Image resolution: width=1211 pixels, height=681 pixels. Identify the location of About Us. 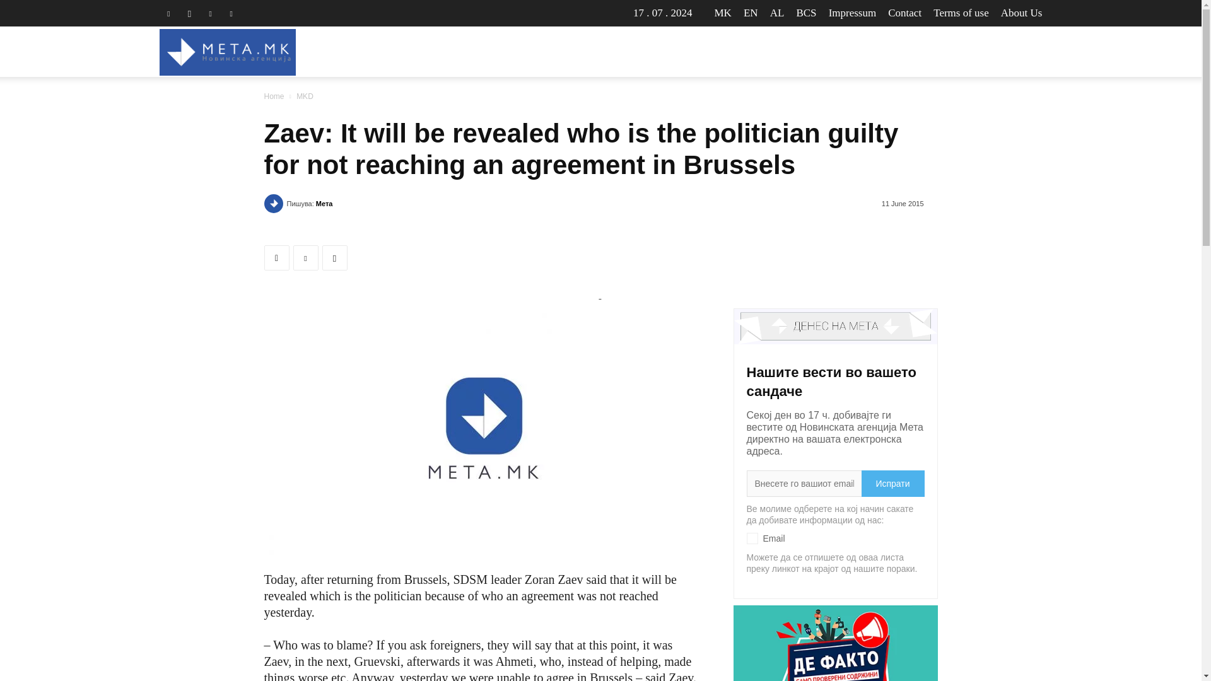
(1022, 13).